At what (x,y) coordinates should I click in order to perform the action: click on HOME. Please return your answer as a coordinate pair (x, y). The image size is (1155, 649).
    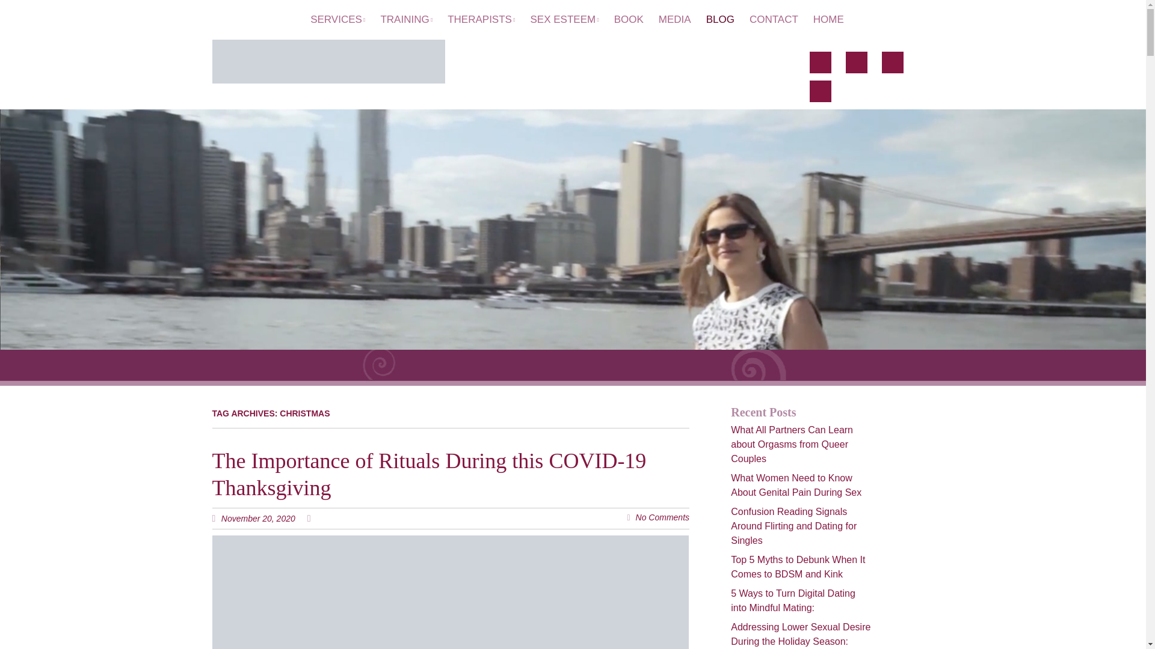
    Looking at the image, I should click on (825, 20).